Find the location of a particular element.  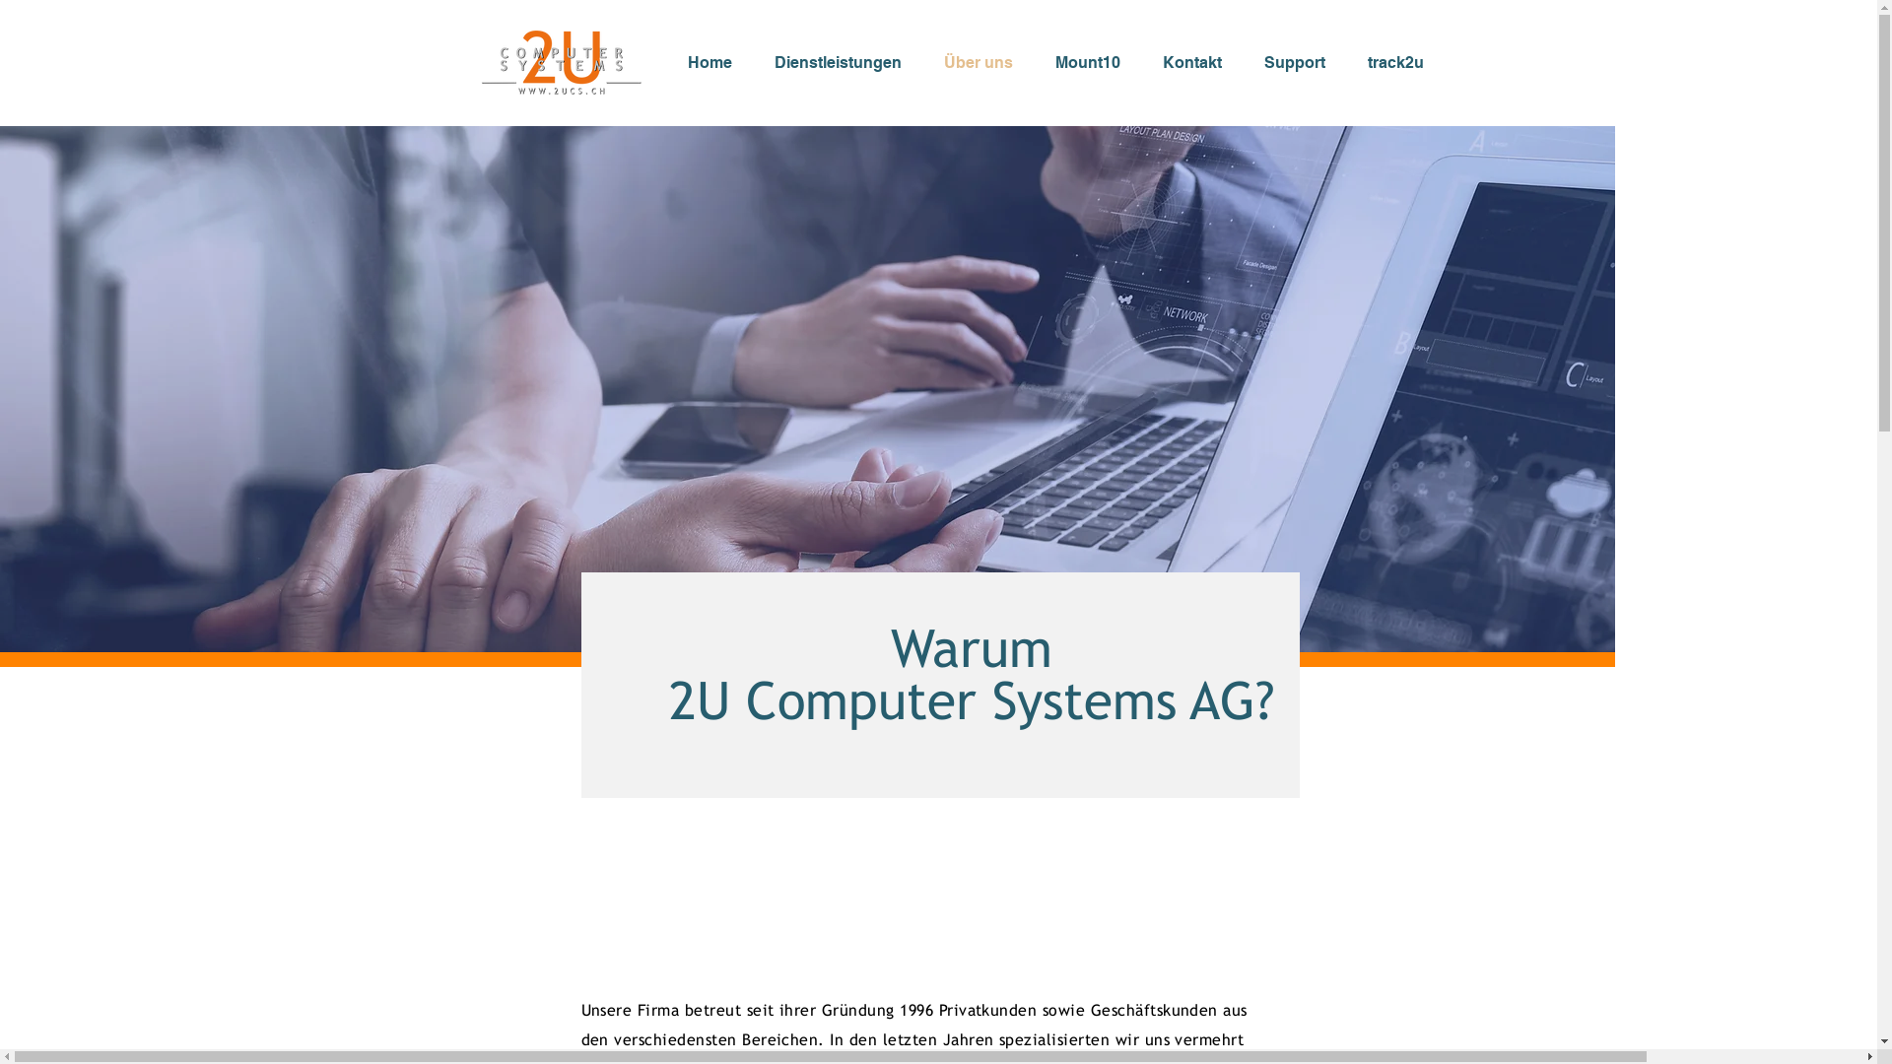

Home is located at coordinates (715, 63).